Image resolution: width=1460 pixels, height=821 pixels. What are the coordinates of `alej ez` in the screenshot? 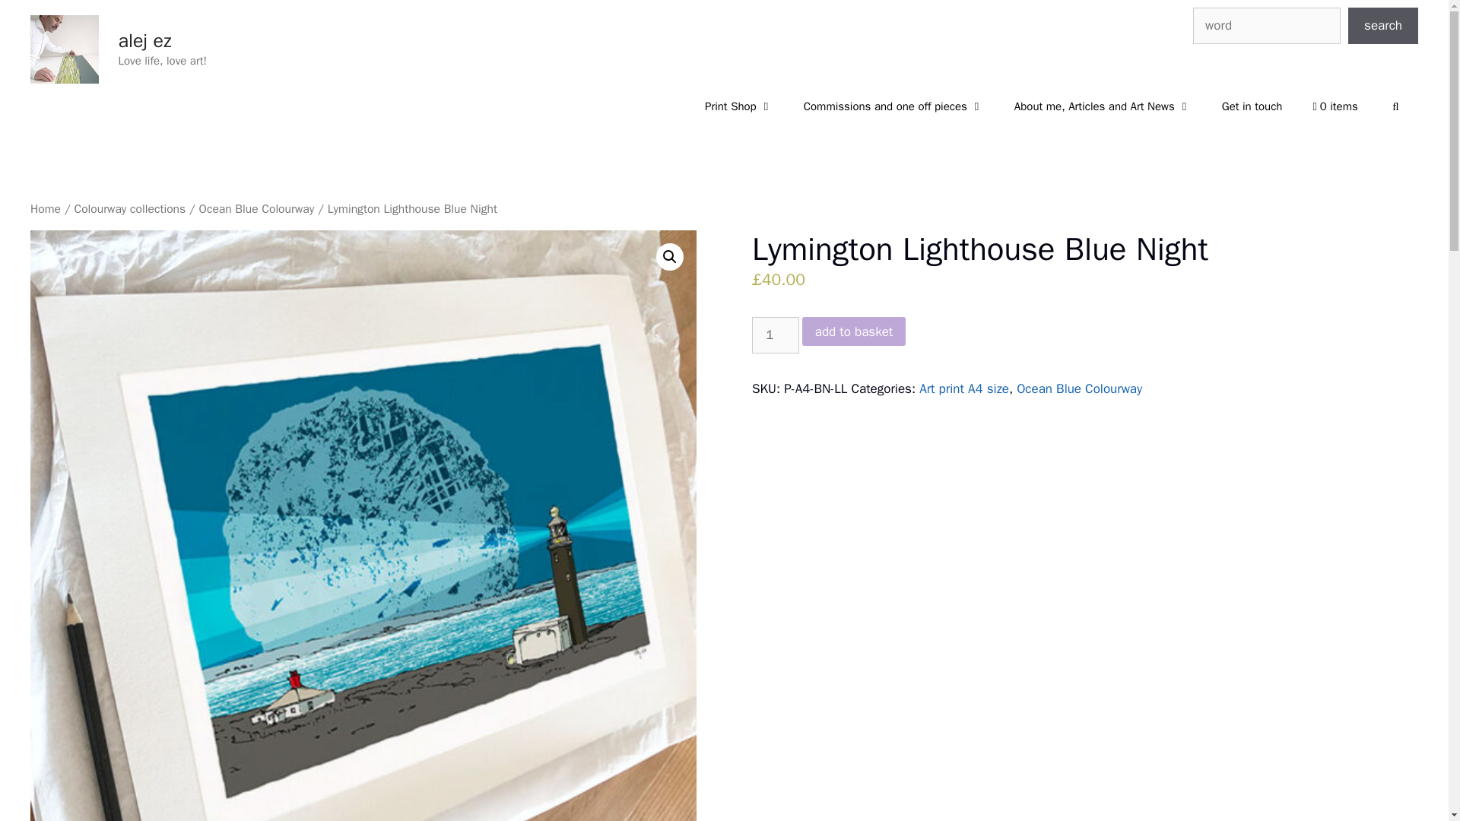 It's located at (144, 40).